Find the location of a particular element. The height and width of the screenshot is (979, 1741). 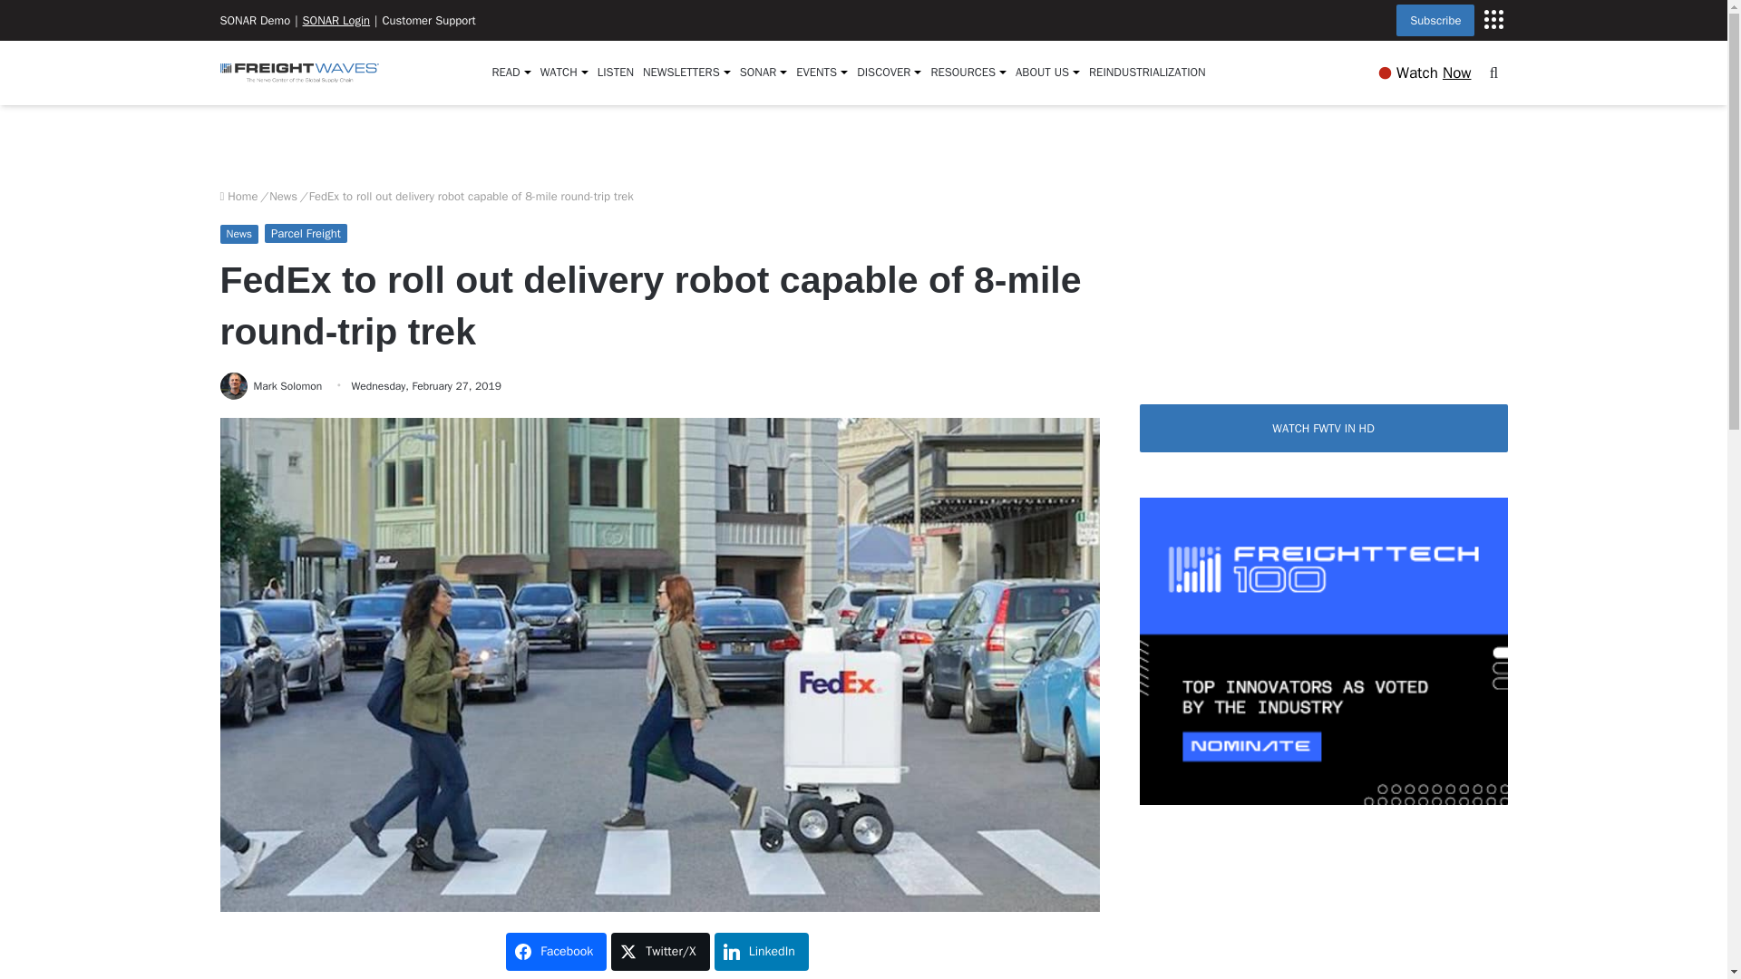

Share on Facebook is located at coordinates (556, 952).